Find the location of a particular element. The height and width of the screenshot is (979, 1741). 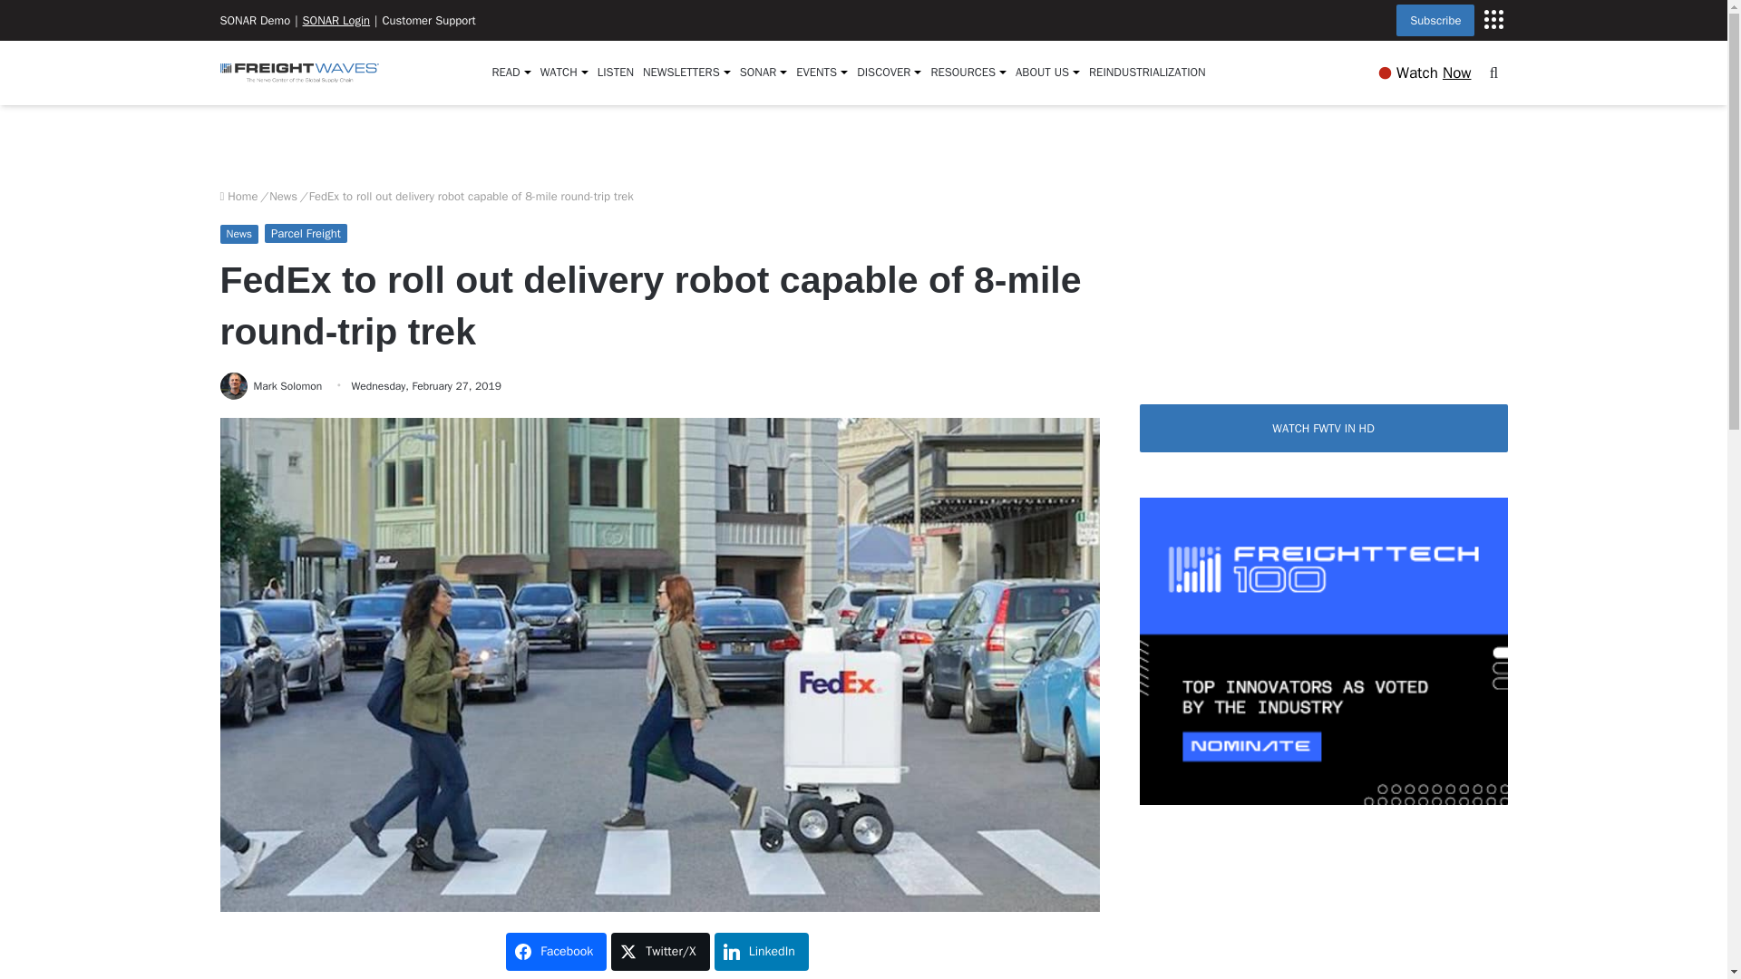

Share on Facebook is located at coordinates (556, 952).